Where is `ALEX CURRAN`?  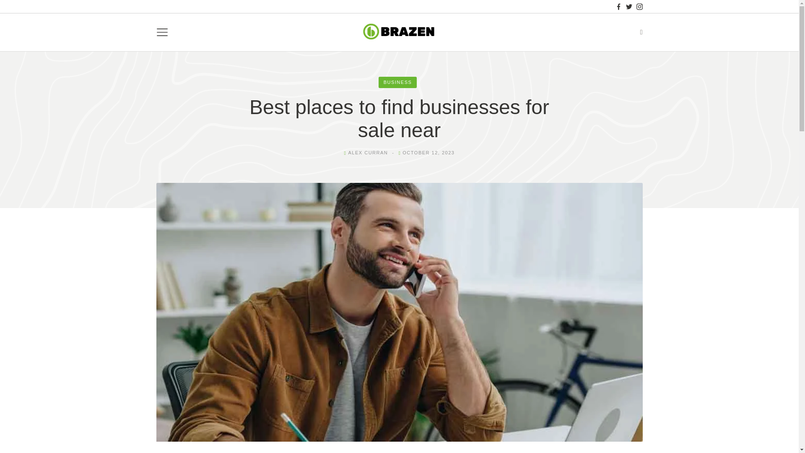
ALEX CURRAN is located at coordinates (368, 153).